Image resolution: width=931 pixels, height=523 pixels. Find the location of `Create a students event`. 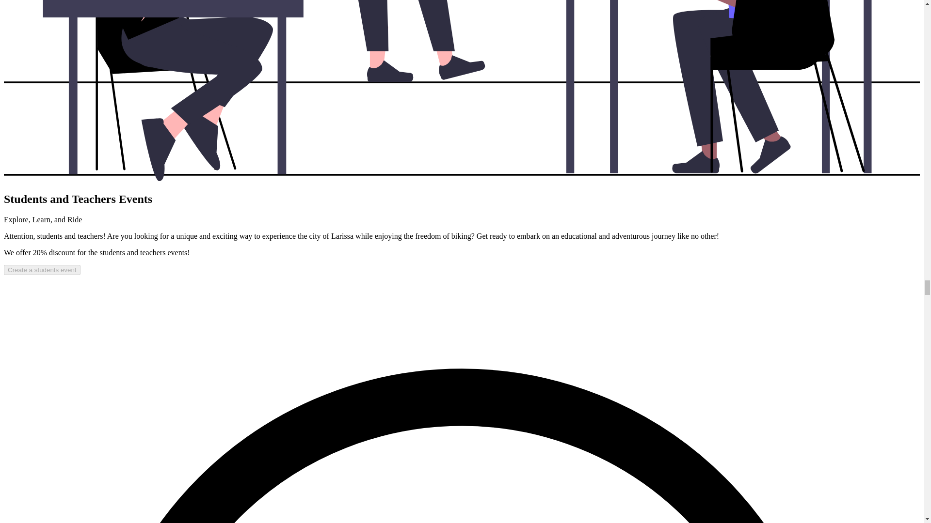

Create a students event is located at coordinates (42, 270).